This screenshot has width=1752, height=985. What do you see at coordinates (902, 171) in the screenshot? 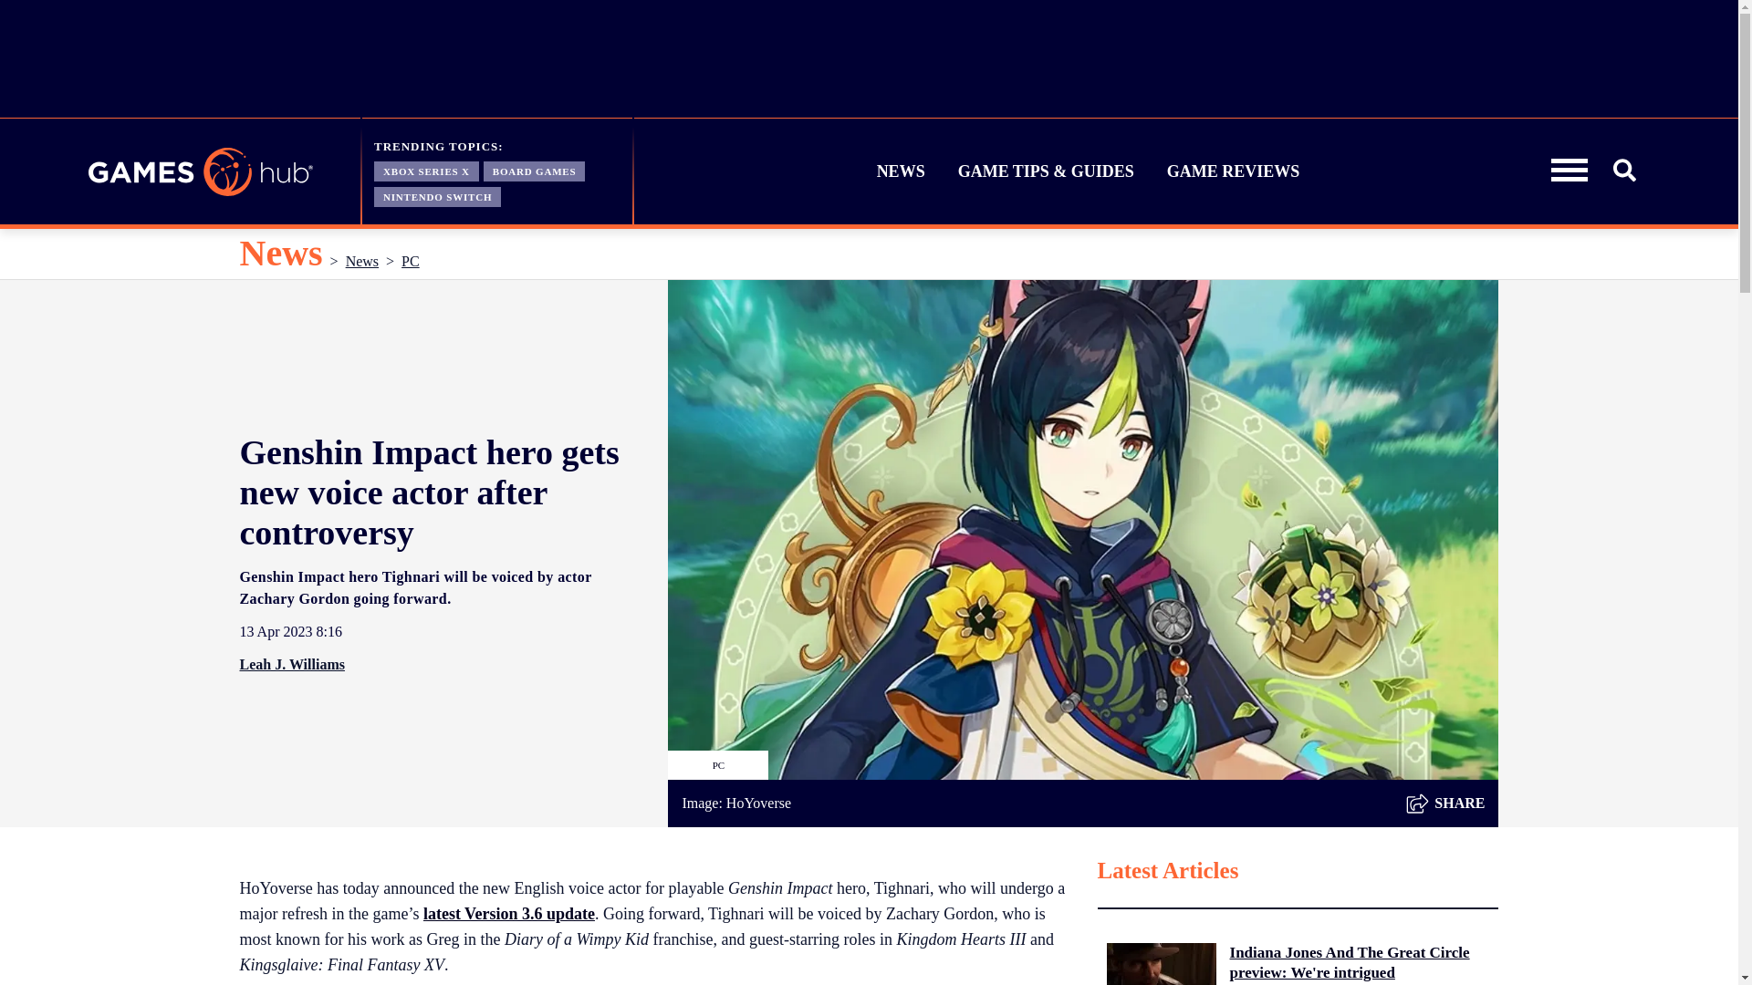
I see `NEWS` at bounding box center [902, 171].